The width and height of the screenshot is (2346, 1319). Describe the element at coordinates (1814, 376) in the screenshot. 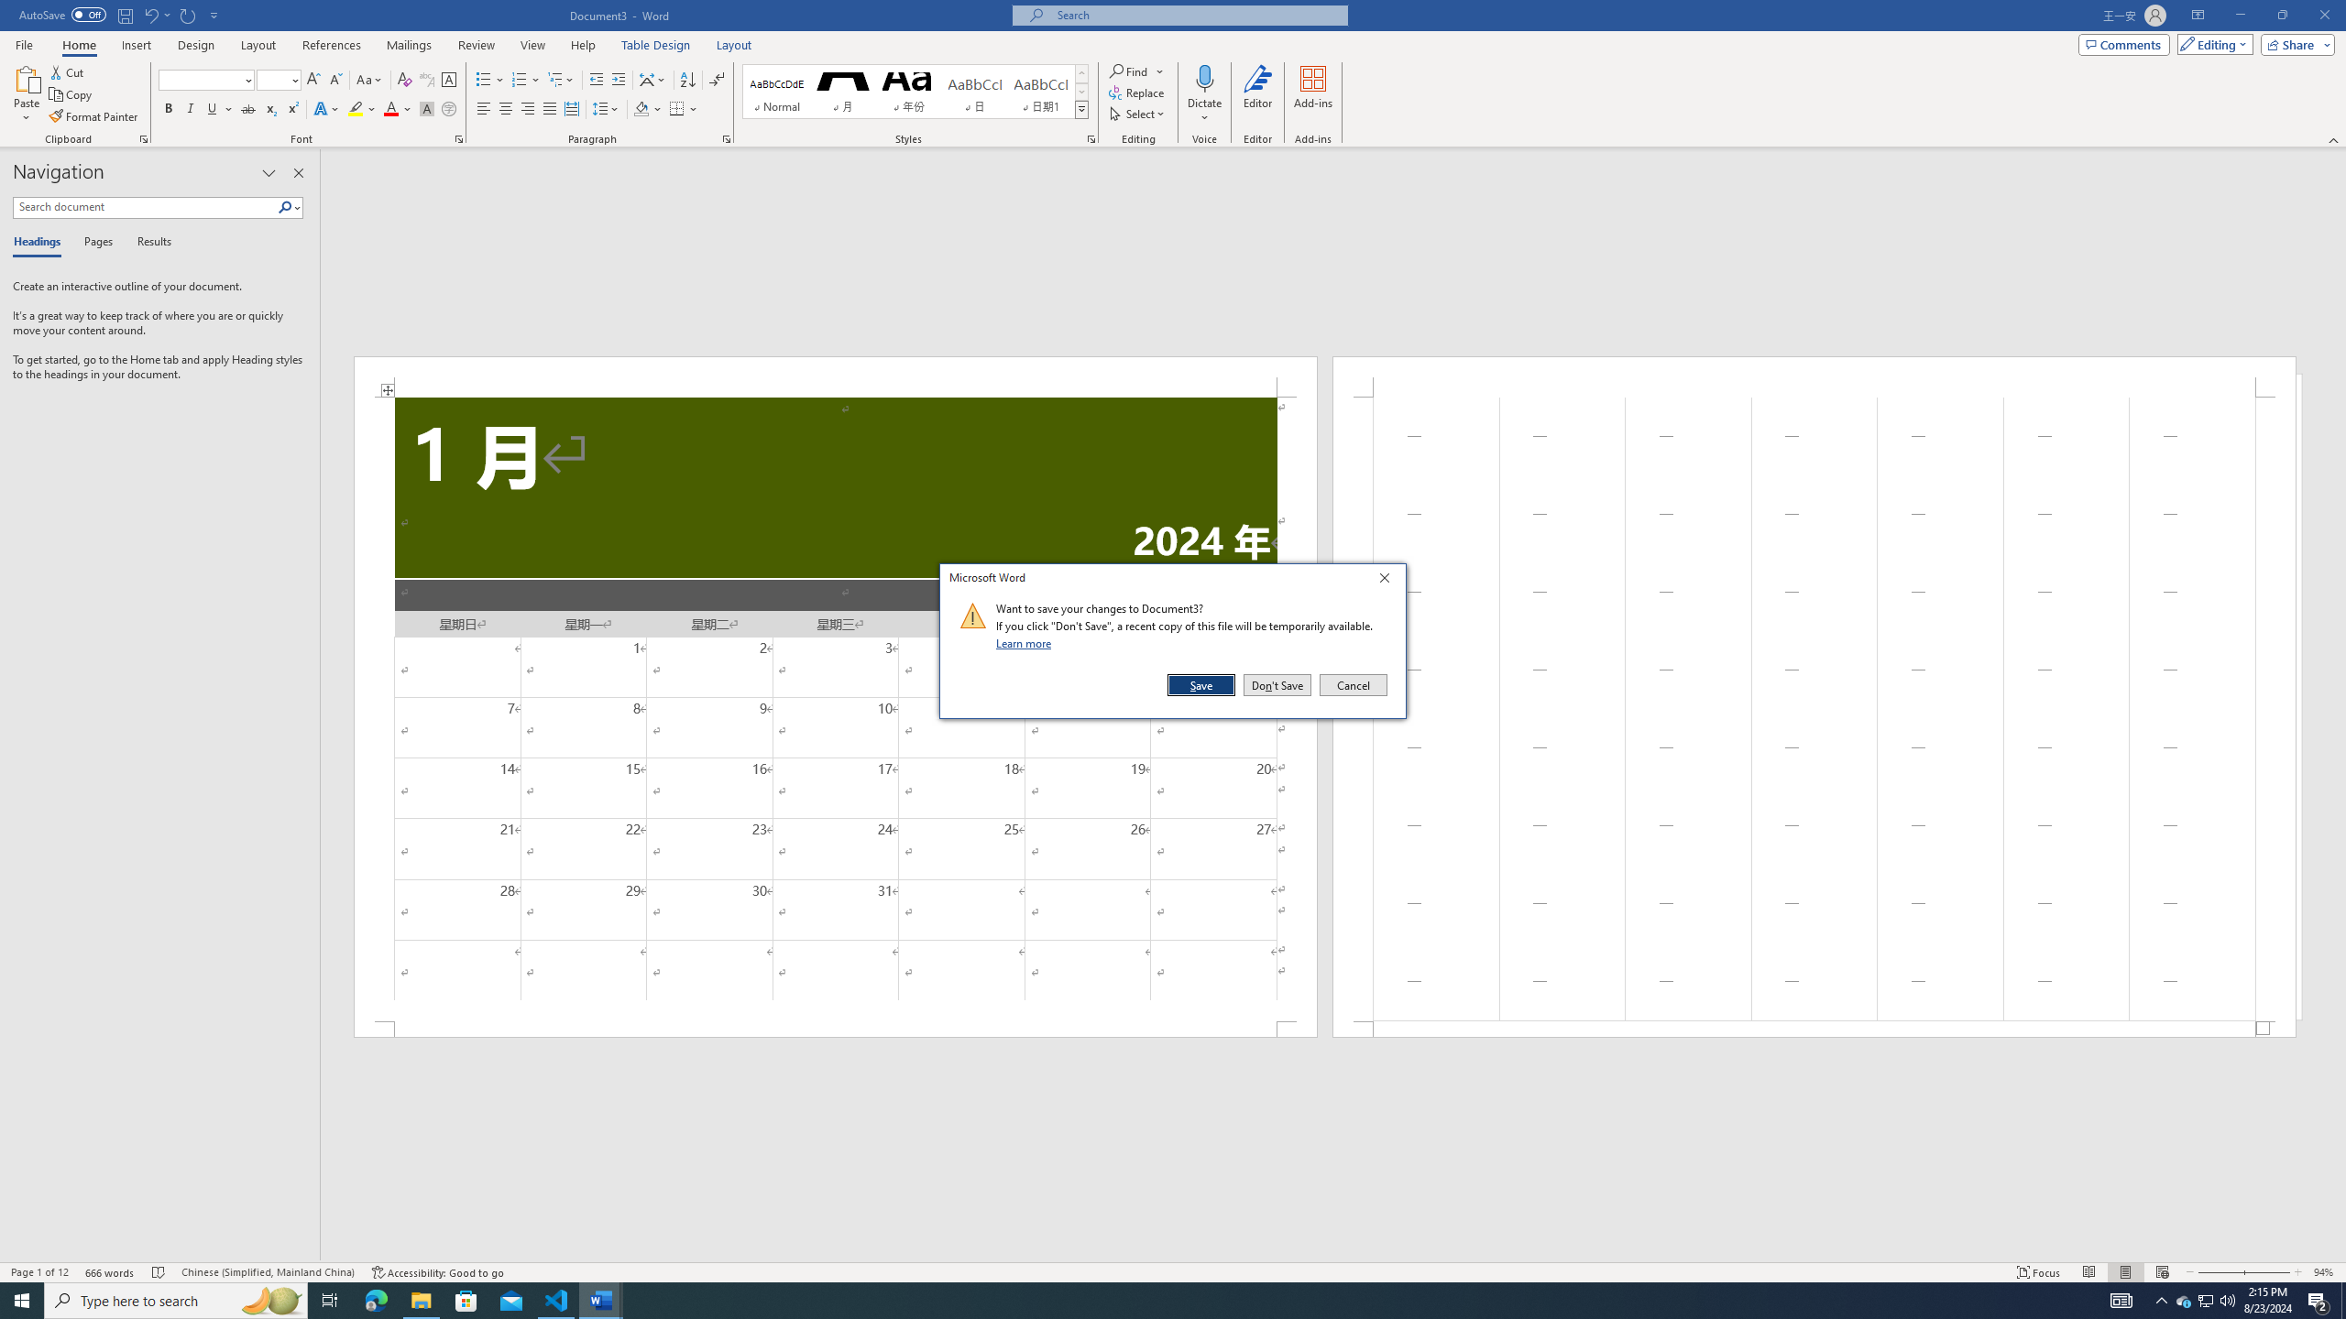

I see `Header -Section 1-` at that location.